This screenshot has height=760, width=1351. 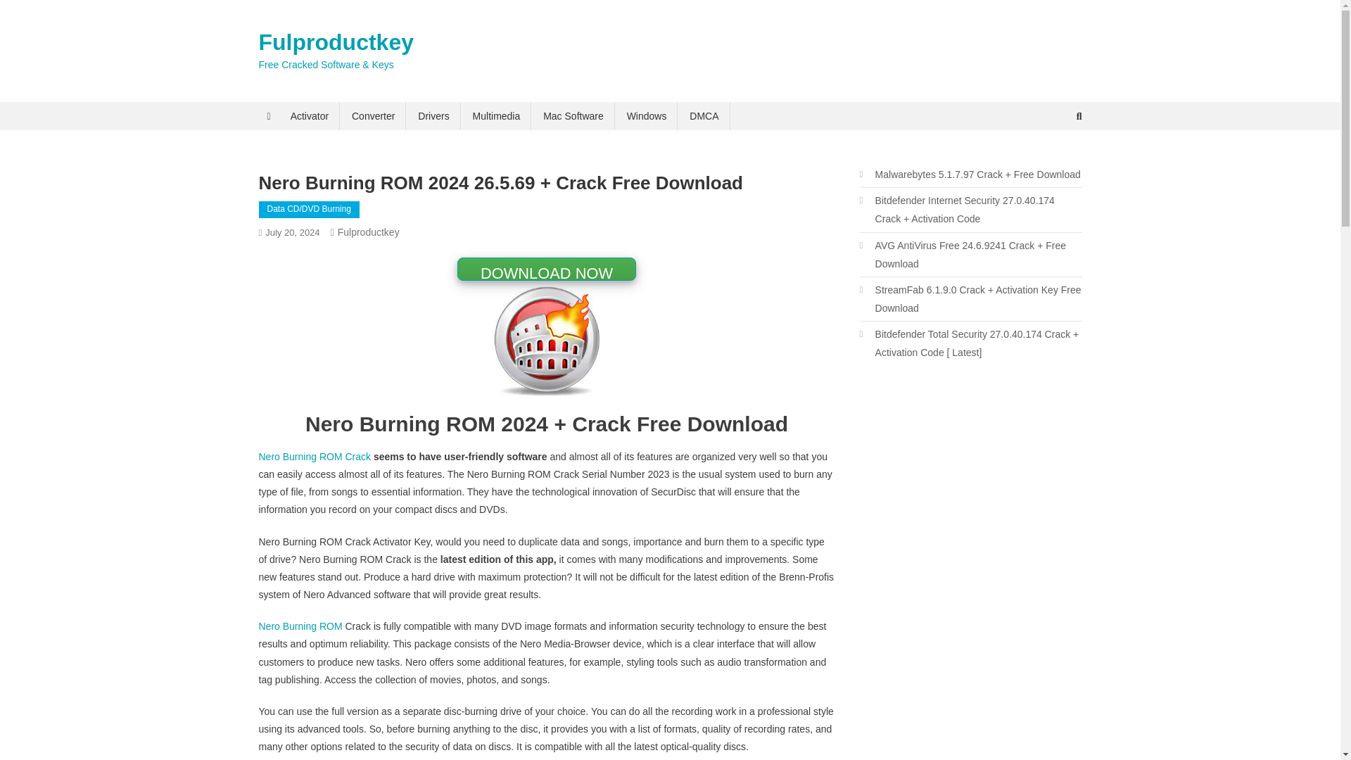 I want to click on Drivers, so click(x=433, y=115).